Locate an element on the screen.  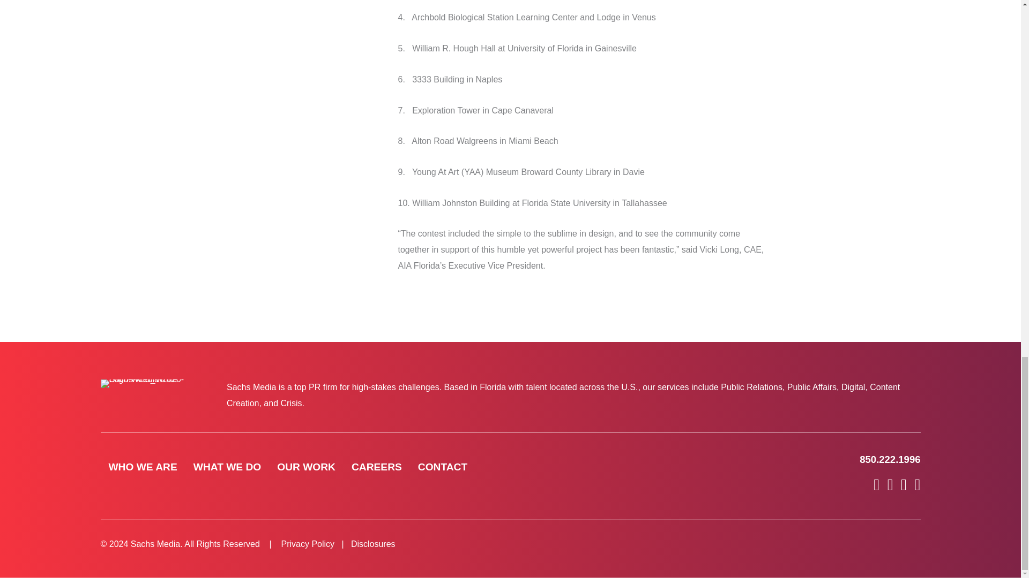
WHO WE ARE is located at coordinates (143, 467).